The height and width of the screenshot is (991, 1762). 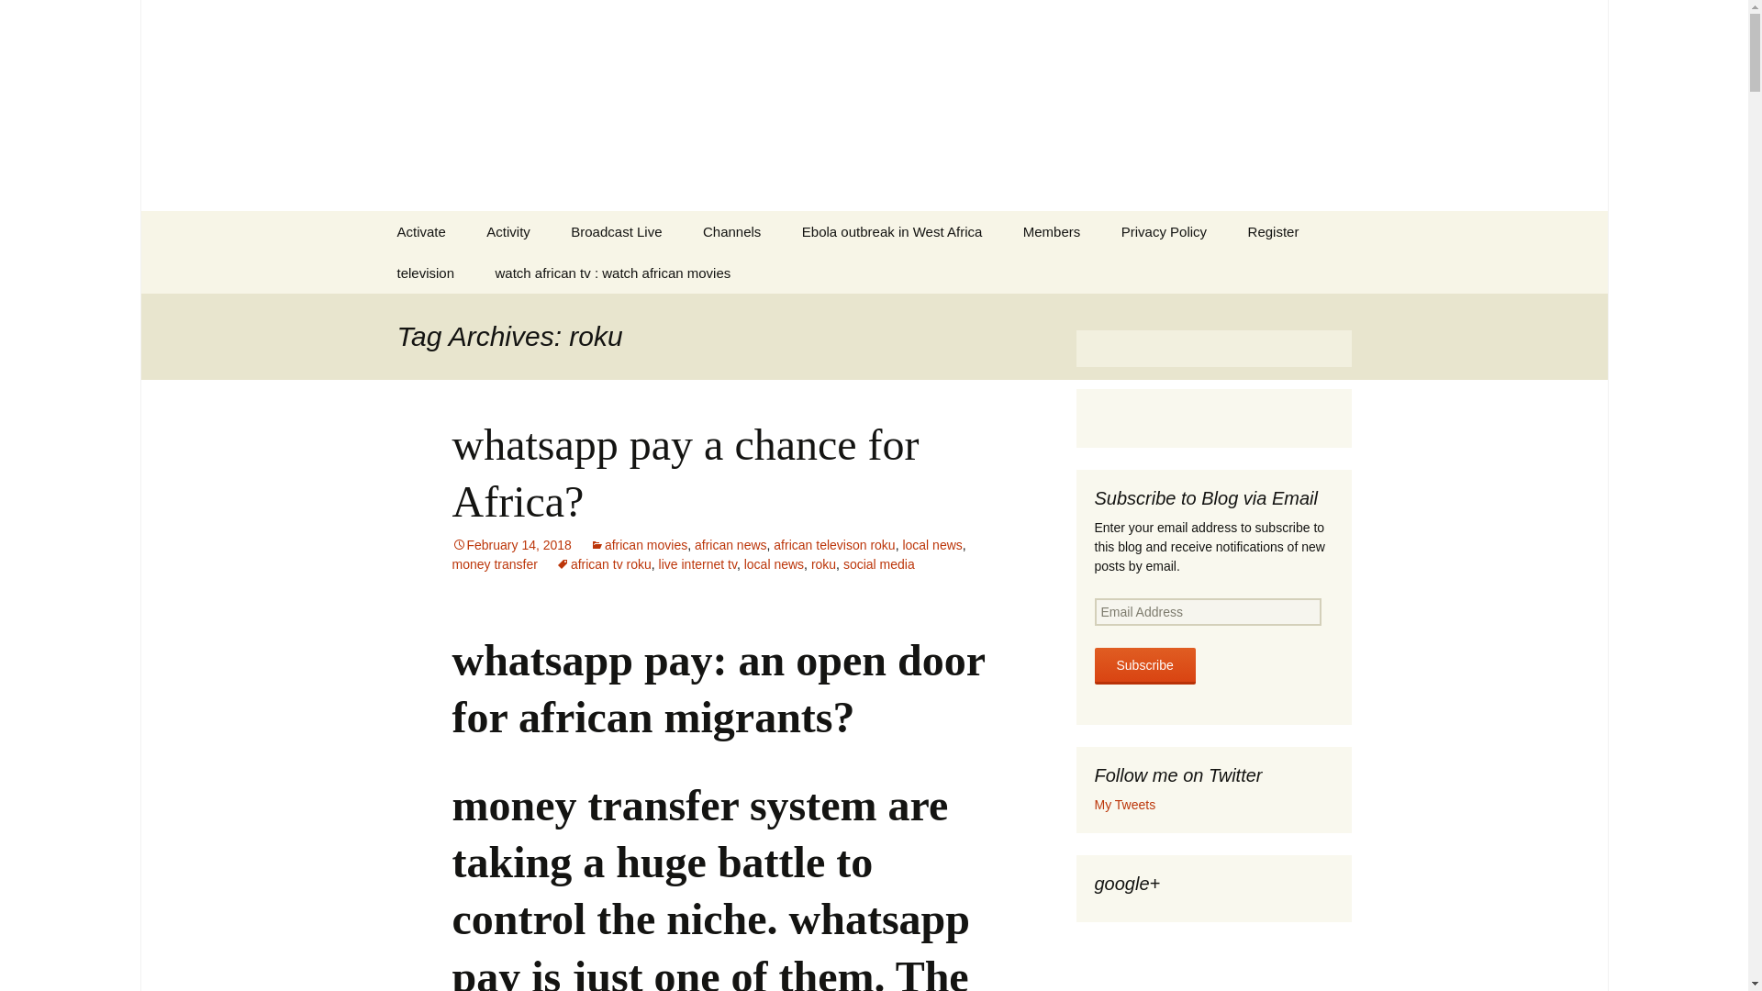 I want to click on Permalink to whatsapp pay a chance for Africa?, so click(x=510, y=545).